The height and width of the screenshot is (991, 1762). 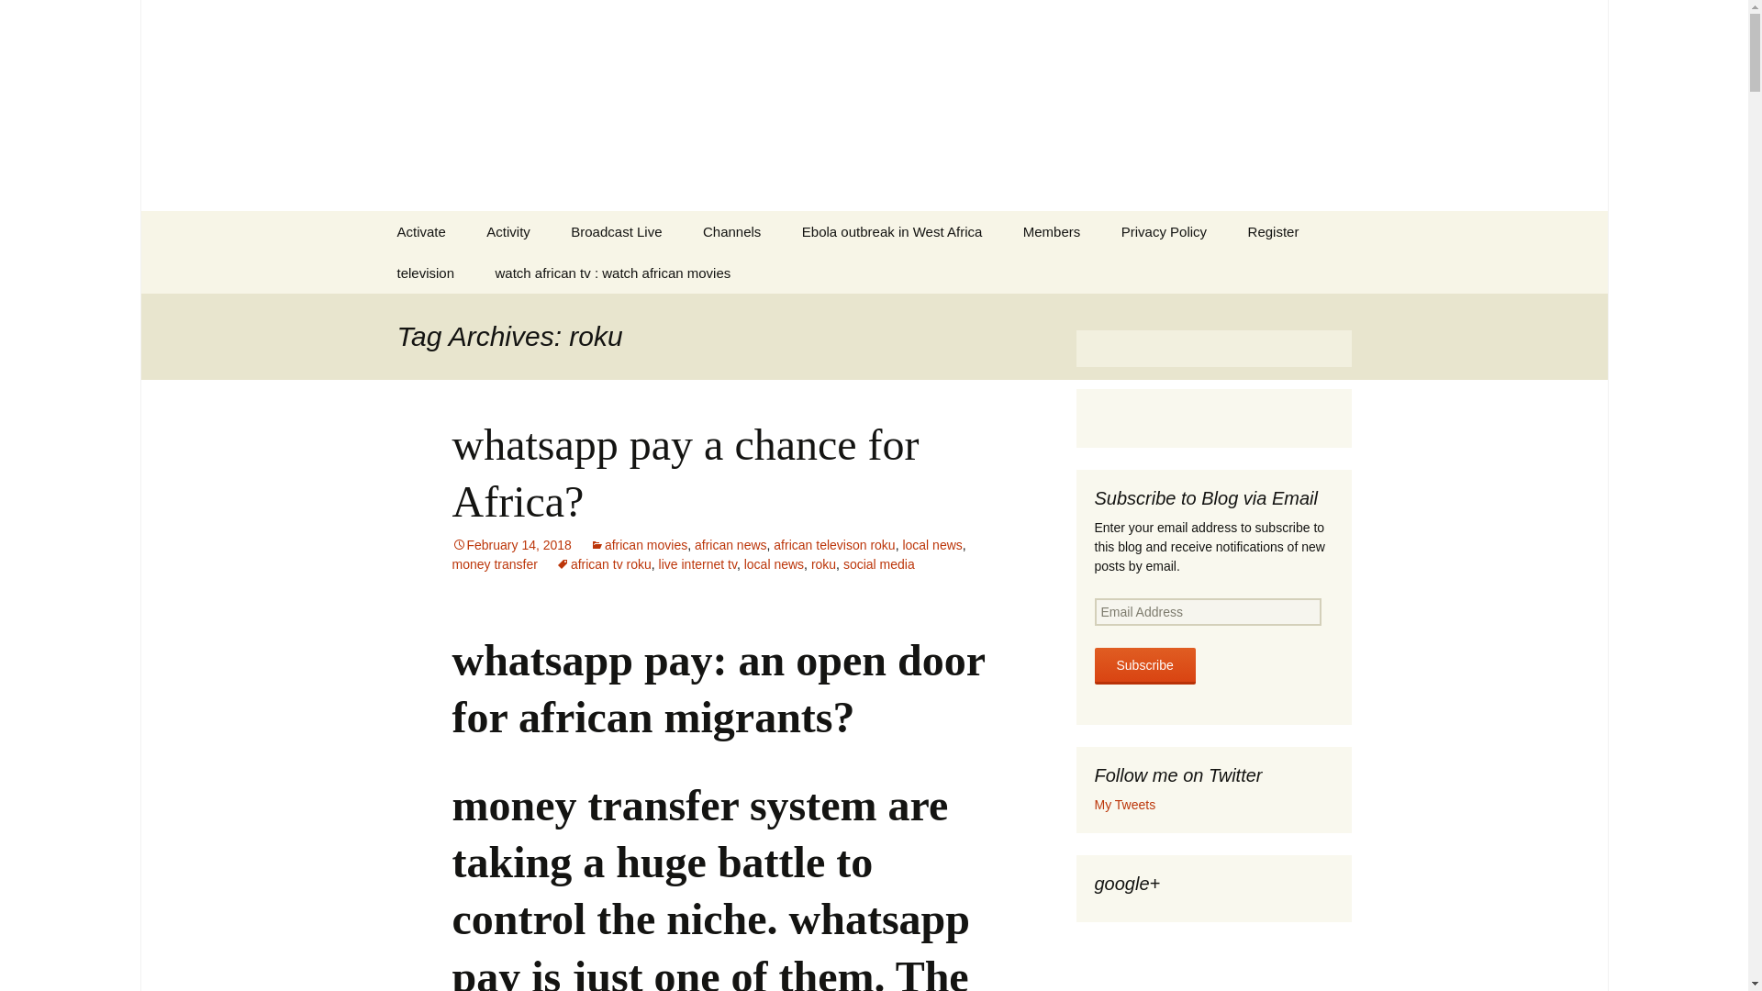 I want to click on Permalink to whatsapp pay a chance for Africa?, so click(x=510, y=545).